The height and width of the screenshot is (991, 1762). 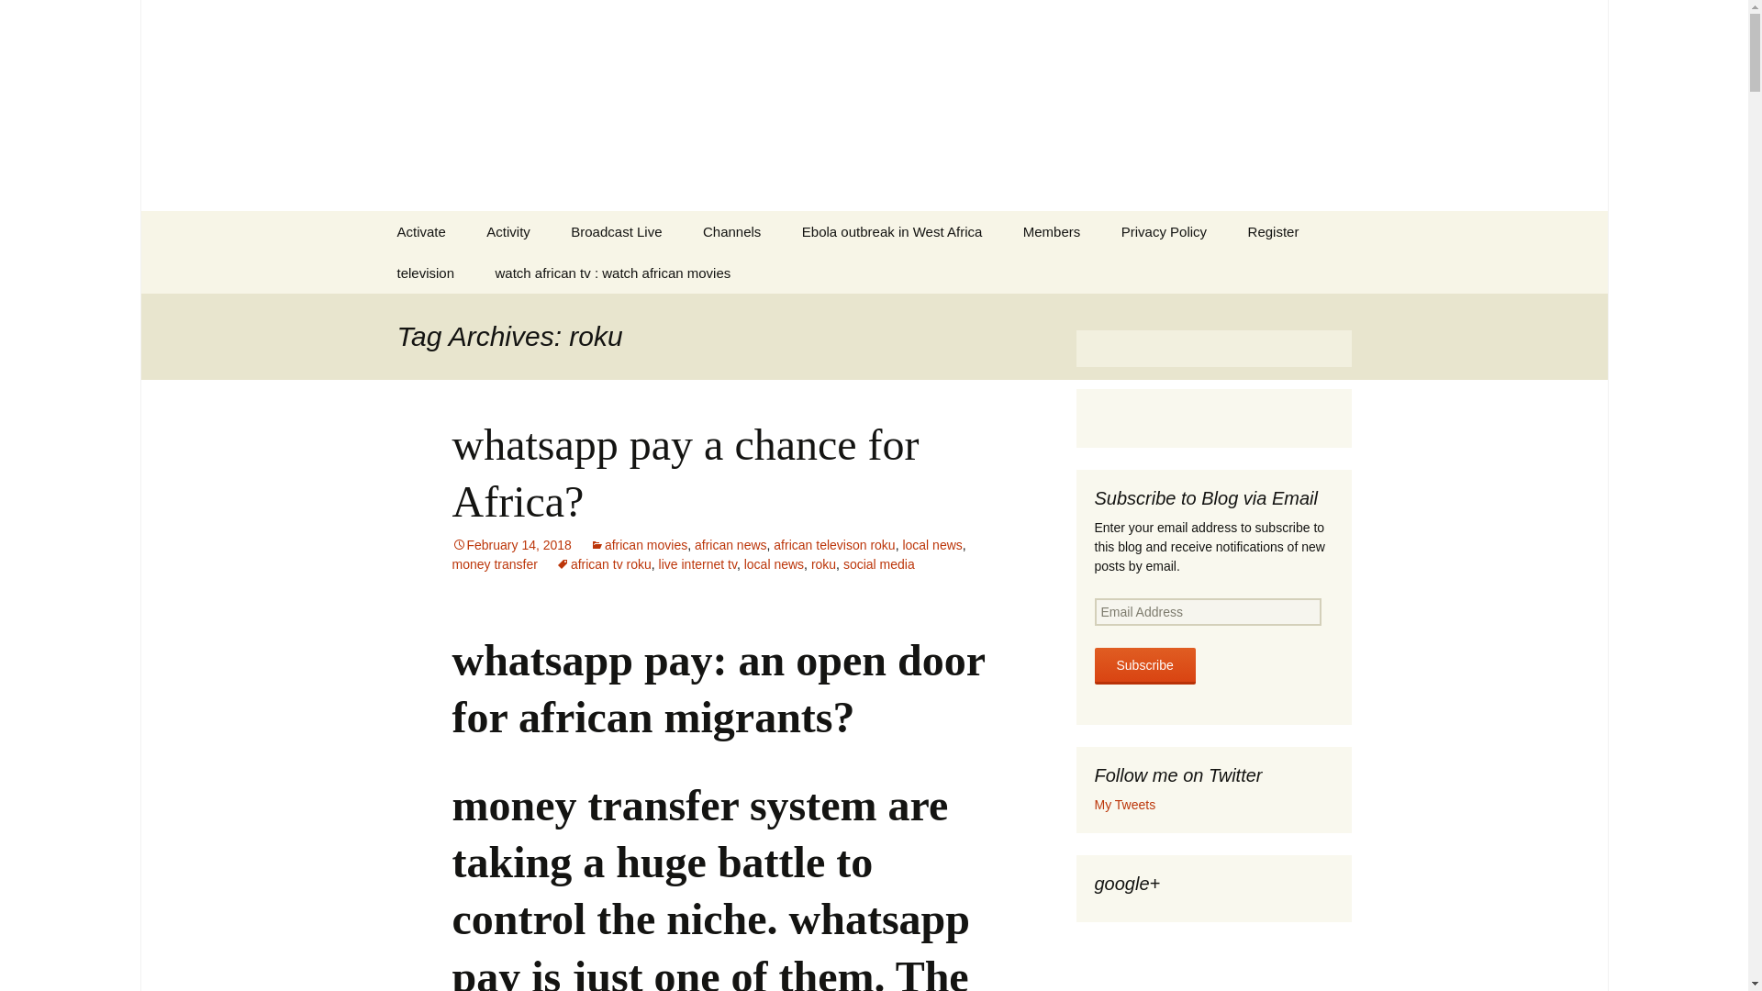 I want to click on Permalink to whatsapp pay a chance for Africa?, so click(x=510, y=545).